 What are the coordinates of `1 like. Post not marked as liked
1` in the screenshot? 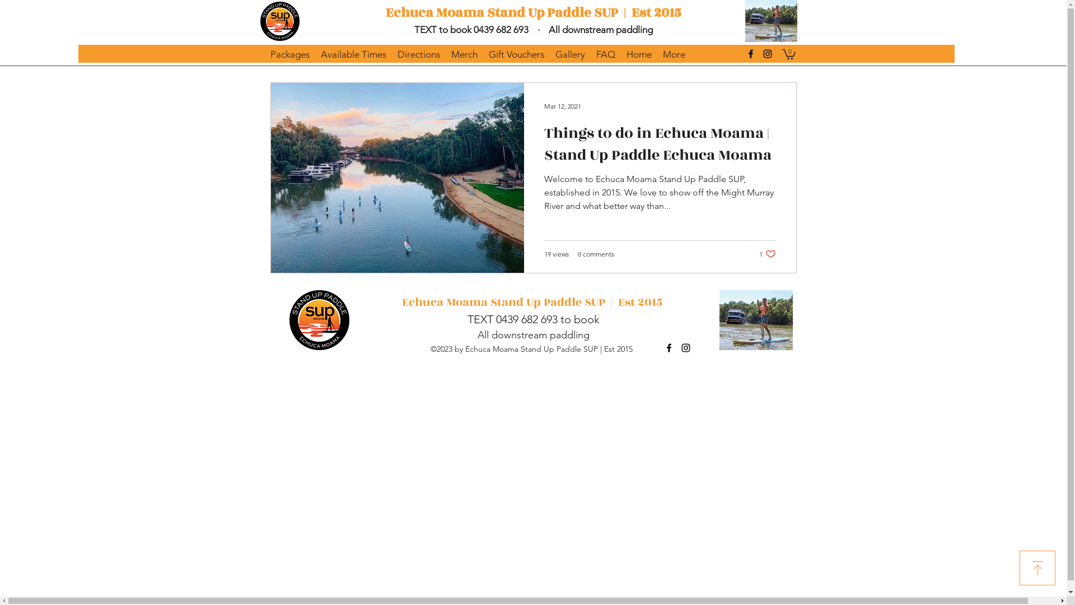 It's located at (768, 254).